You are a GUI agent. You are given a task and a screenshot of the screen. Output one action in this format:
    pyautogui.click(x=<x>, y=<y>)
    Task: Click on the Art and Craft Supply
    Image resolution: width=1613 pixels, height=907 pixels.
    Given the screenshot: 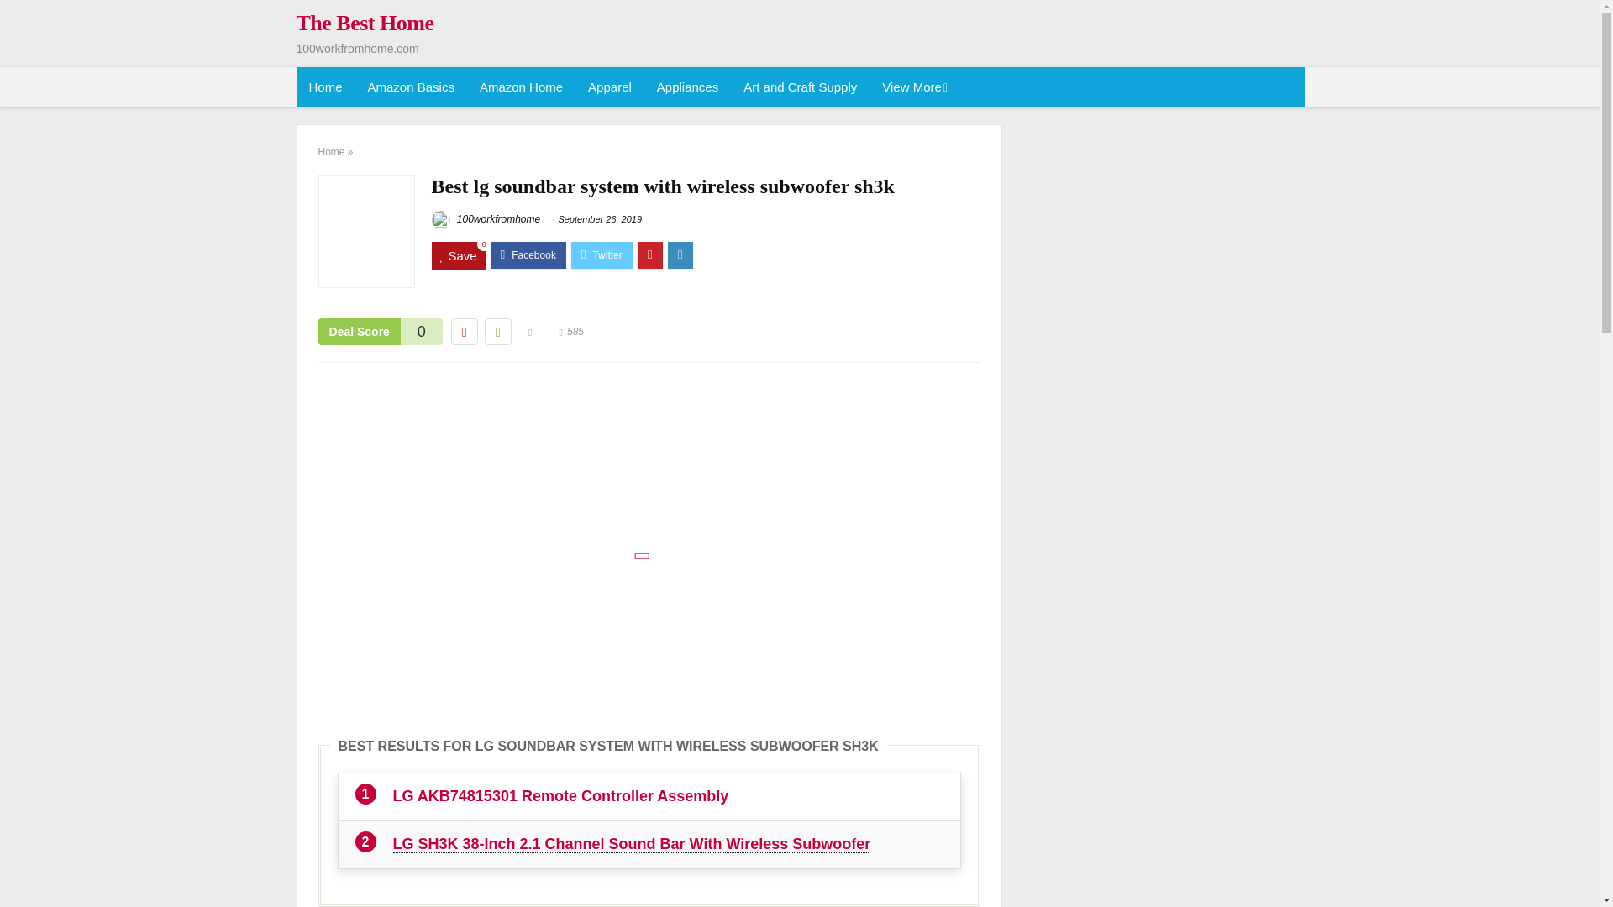 What is the action you would take?
    pyautogui.click(x=800, y=87)
    